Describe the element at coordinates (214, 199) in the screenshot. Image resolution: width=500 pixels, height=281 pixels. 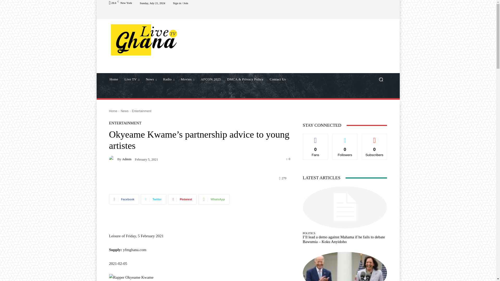
I see `WhatsApp` at that location.